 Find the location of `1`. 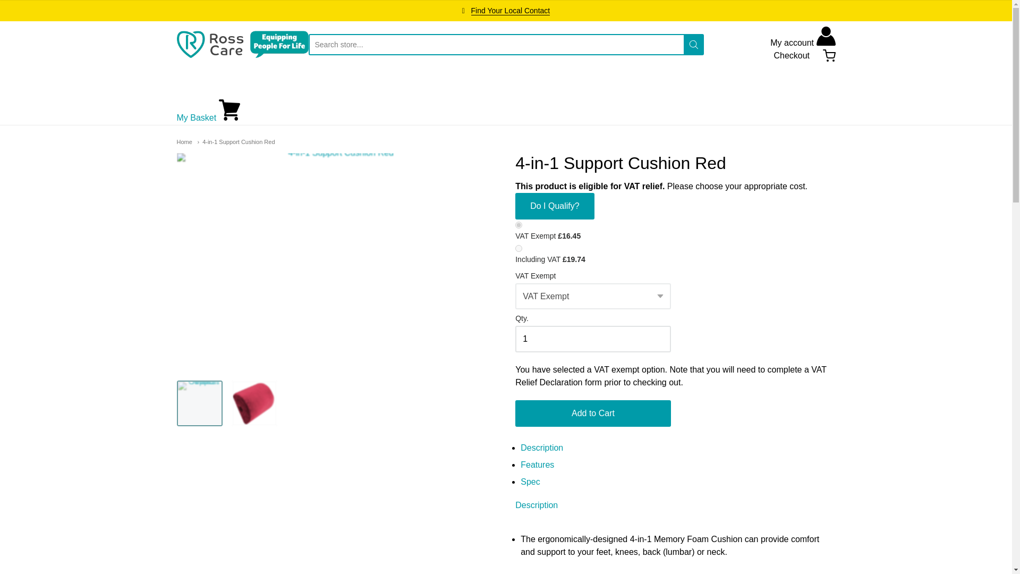

1 is located at coordinates (593, 339).